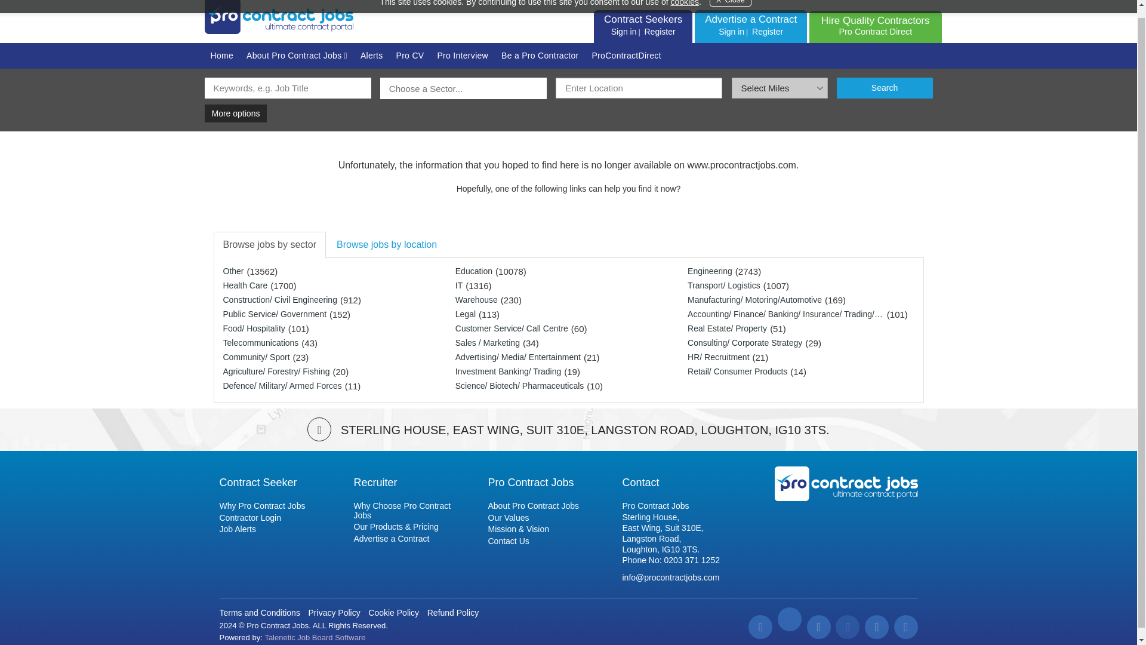 The height and width of the screenshot is (645, 1146). I want to click on Sign in, so click(875, 25).